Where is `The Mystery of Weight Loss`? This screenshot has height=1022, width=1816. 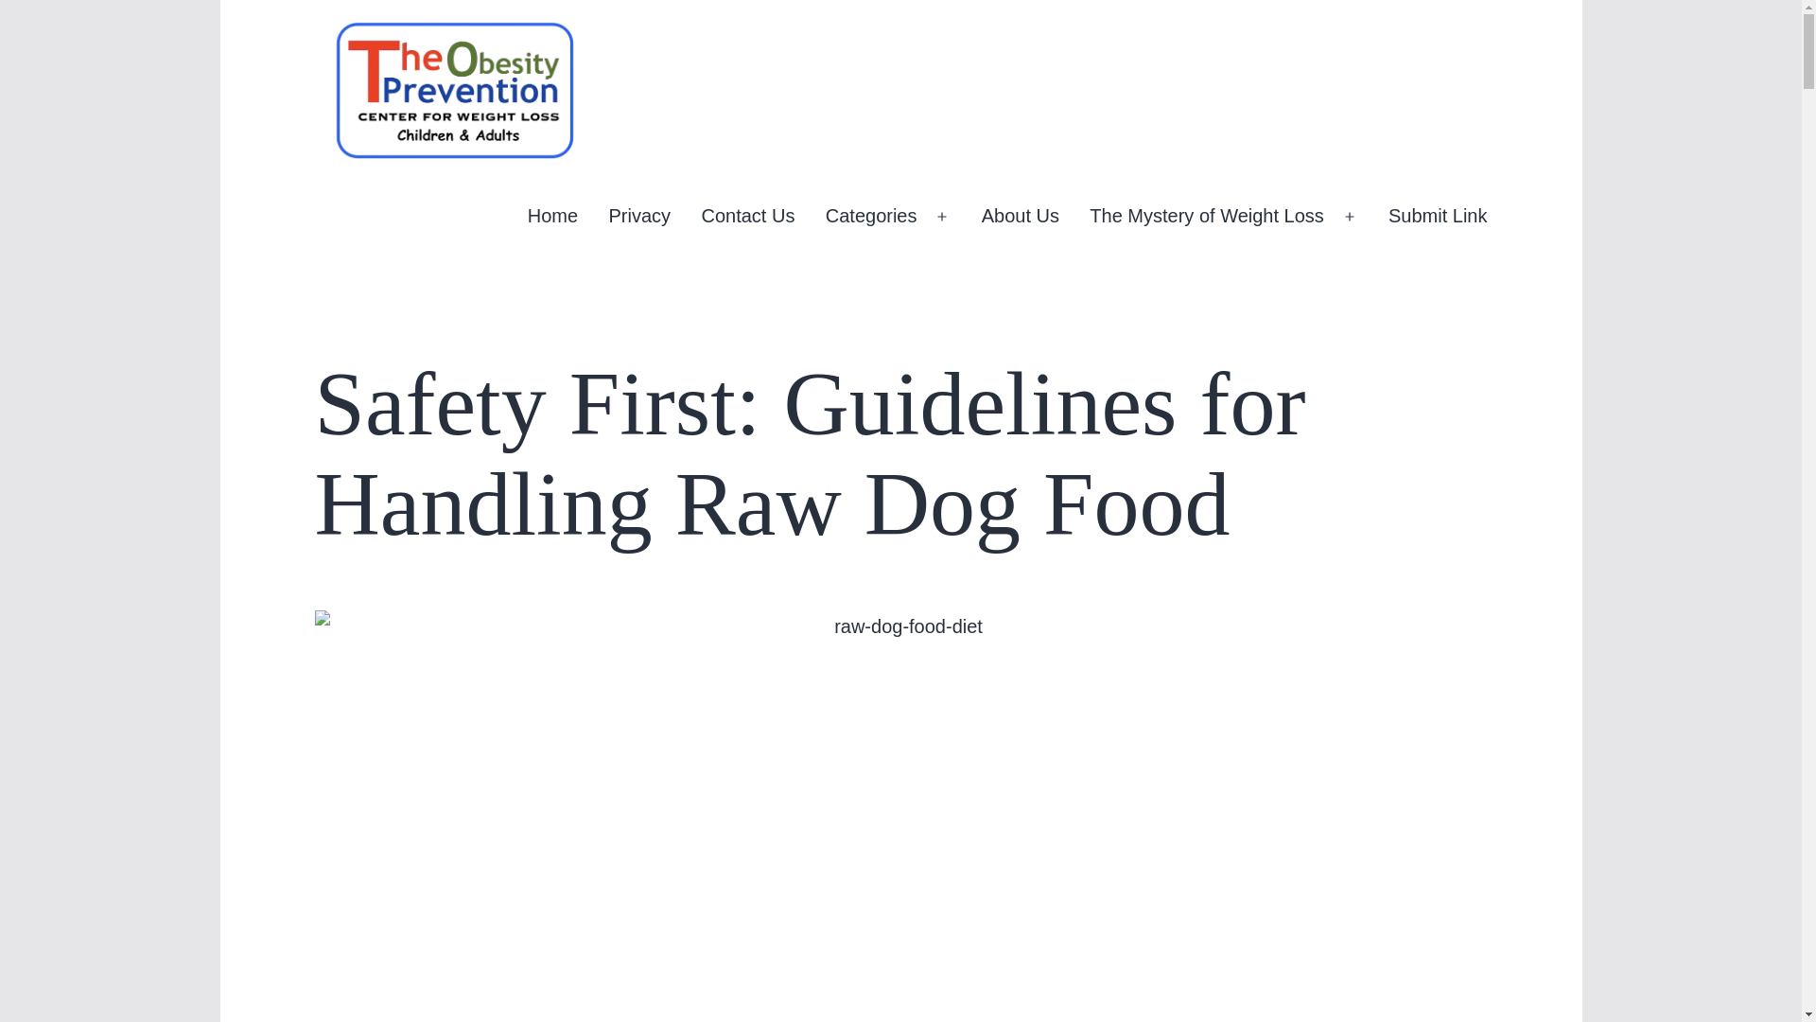 The Mystery of Weight Loss is located at coordinates (1207, 216).